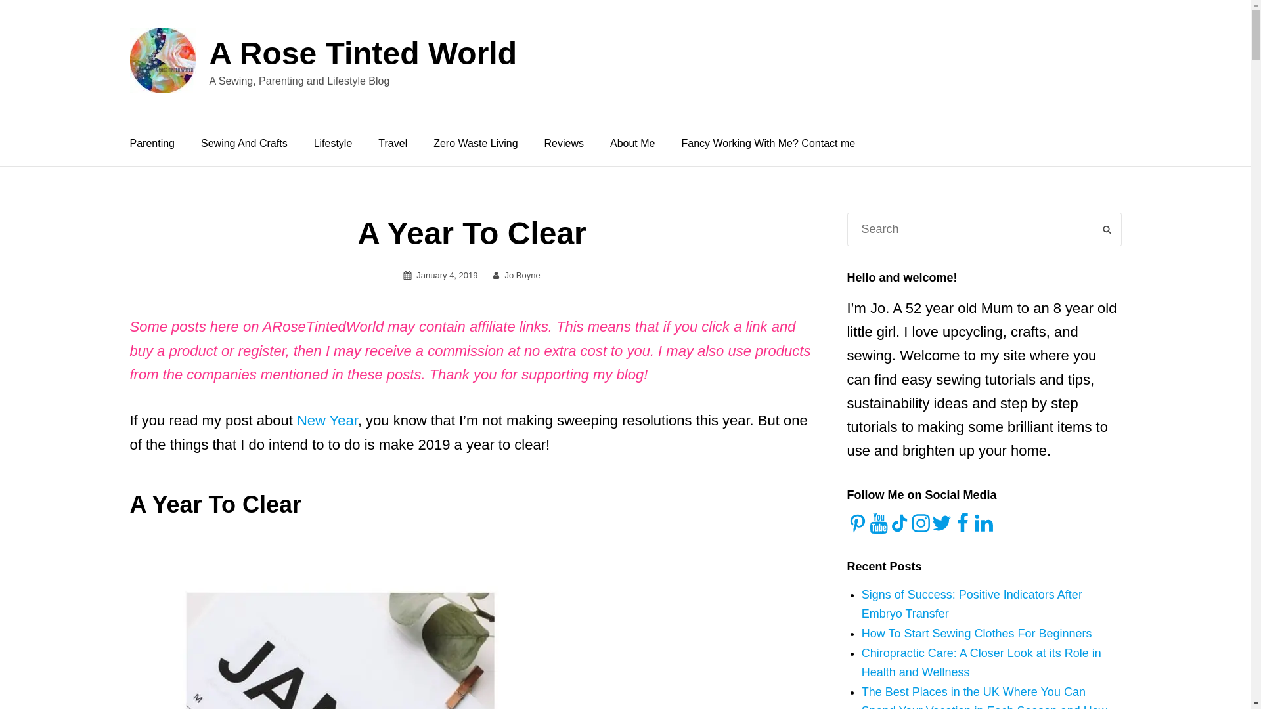 The height and width of the screenshot is (709, 1261). Describe the element at coordinates (363, 54) in the screenshot. I see `A Rose Tinted World` at that location.